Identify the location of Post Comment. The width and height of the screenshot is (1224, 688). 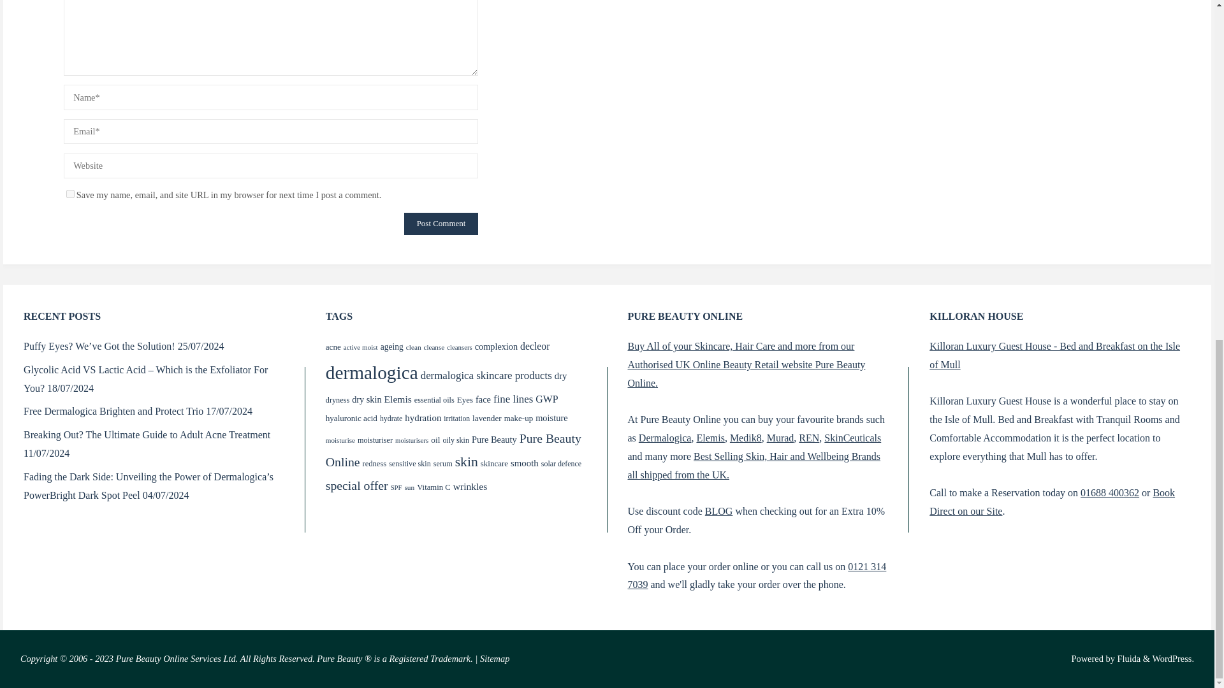
(441, 223).